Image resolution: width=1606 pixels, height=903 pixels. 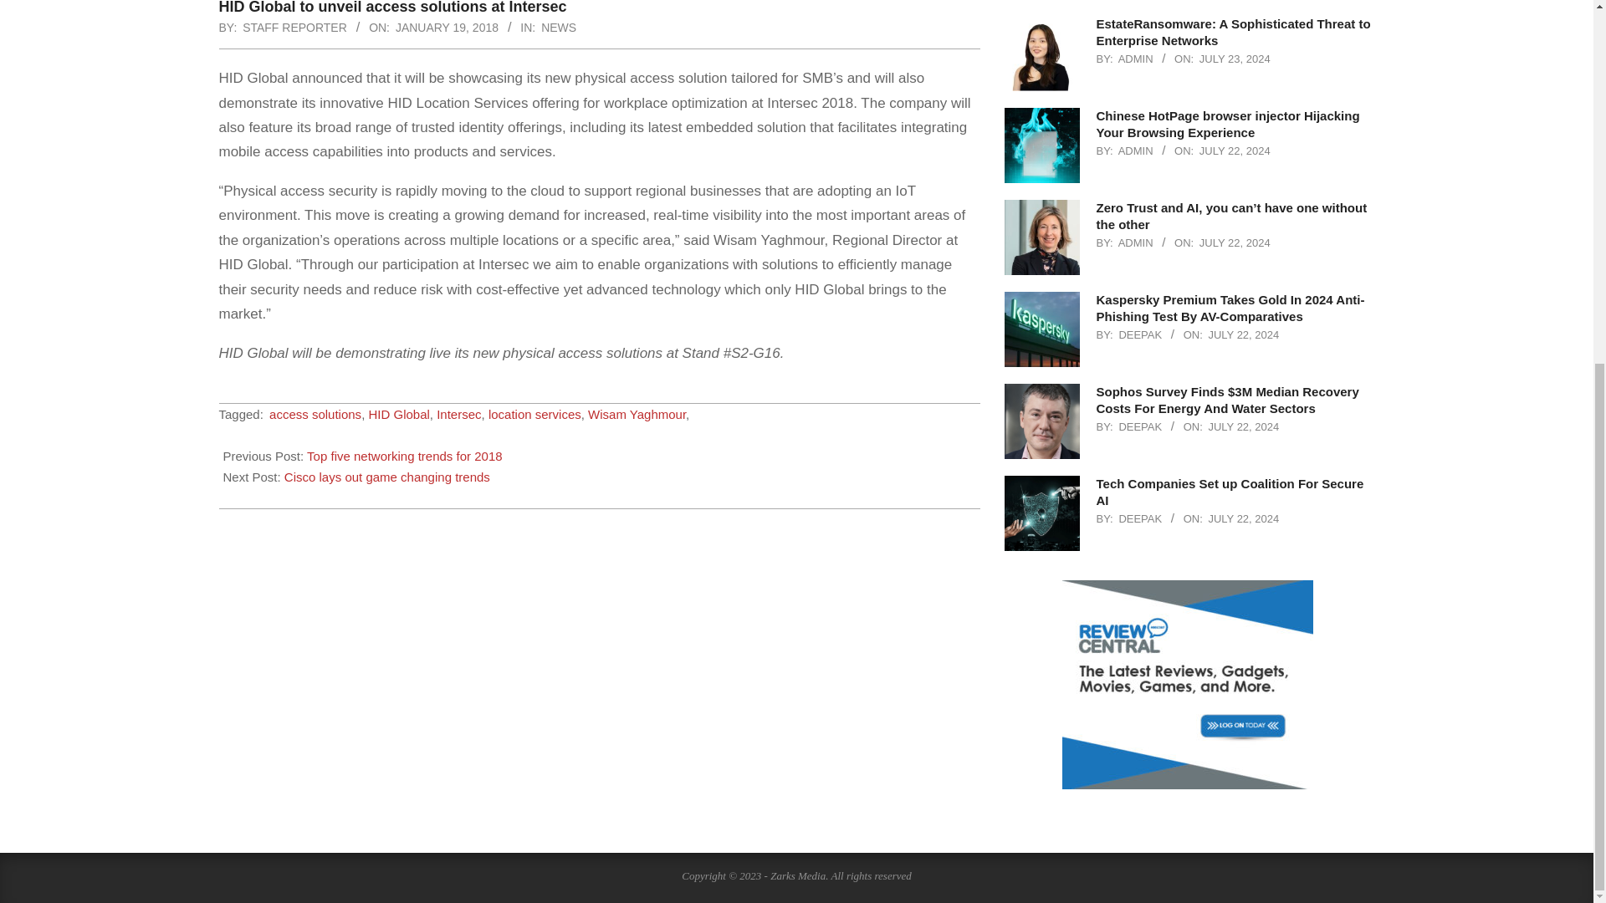 I want to click on Posts by Deepak, so click(x=1139, y=426).